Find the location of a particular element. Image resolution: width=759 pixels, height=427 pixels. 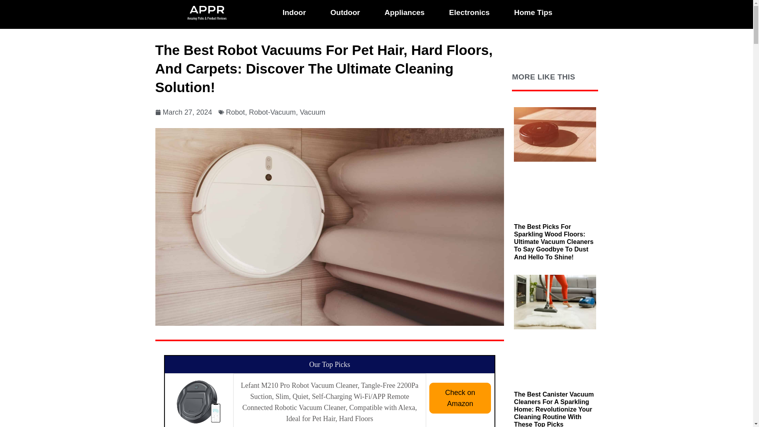

Appliances is located at coordinates (404, 13).